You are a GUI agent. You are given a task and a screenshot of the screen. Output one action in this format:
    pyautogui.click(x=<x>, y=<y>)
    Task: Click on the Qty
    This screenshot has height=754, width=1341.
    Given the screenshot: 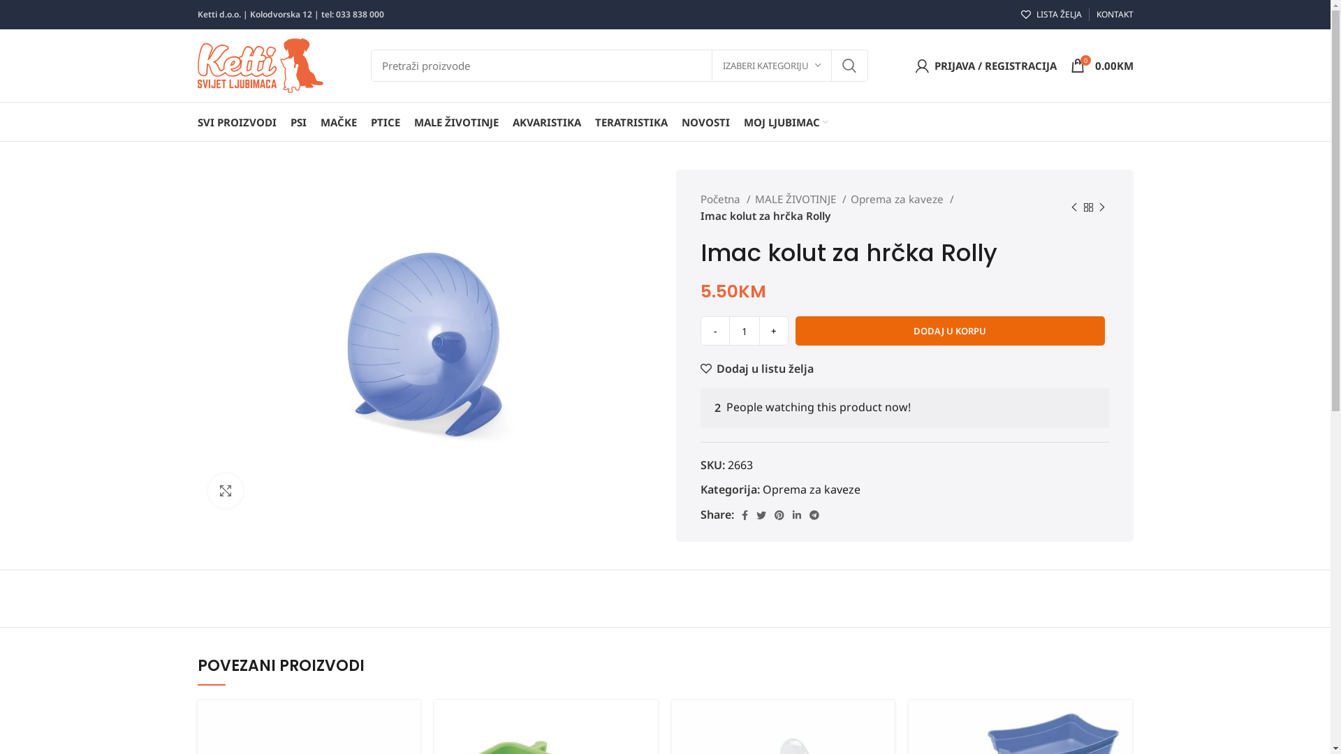 What is the action you would take?
    pyautogui.click(x=744, y=331)
    